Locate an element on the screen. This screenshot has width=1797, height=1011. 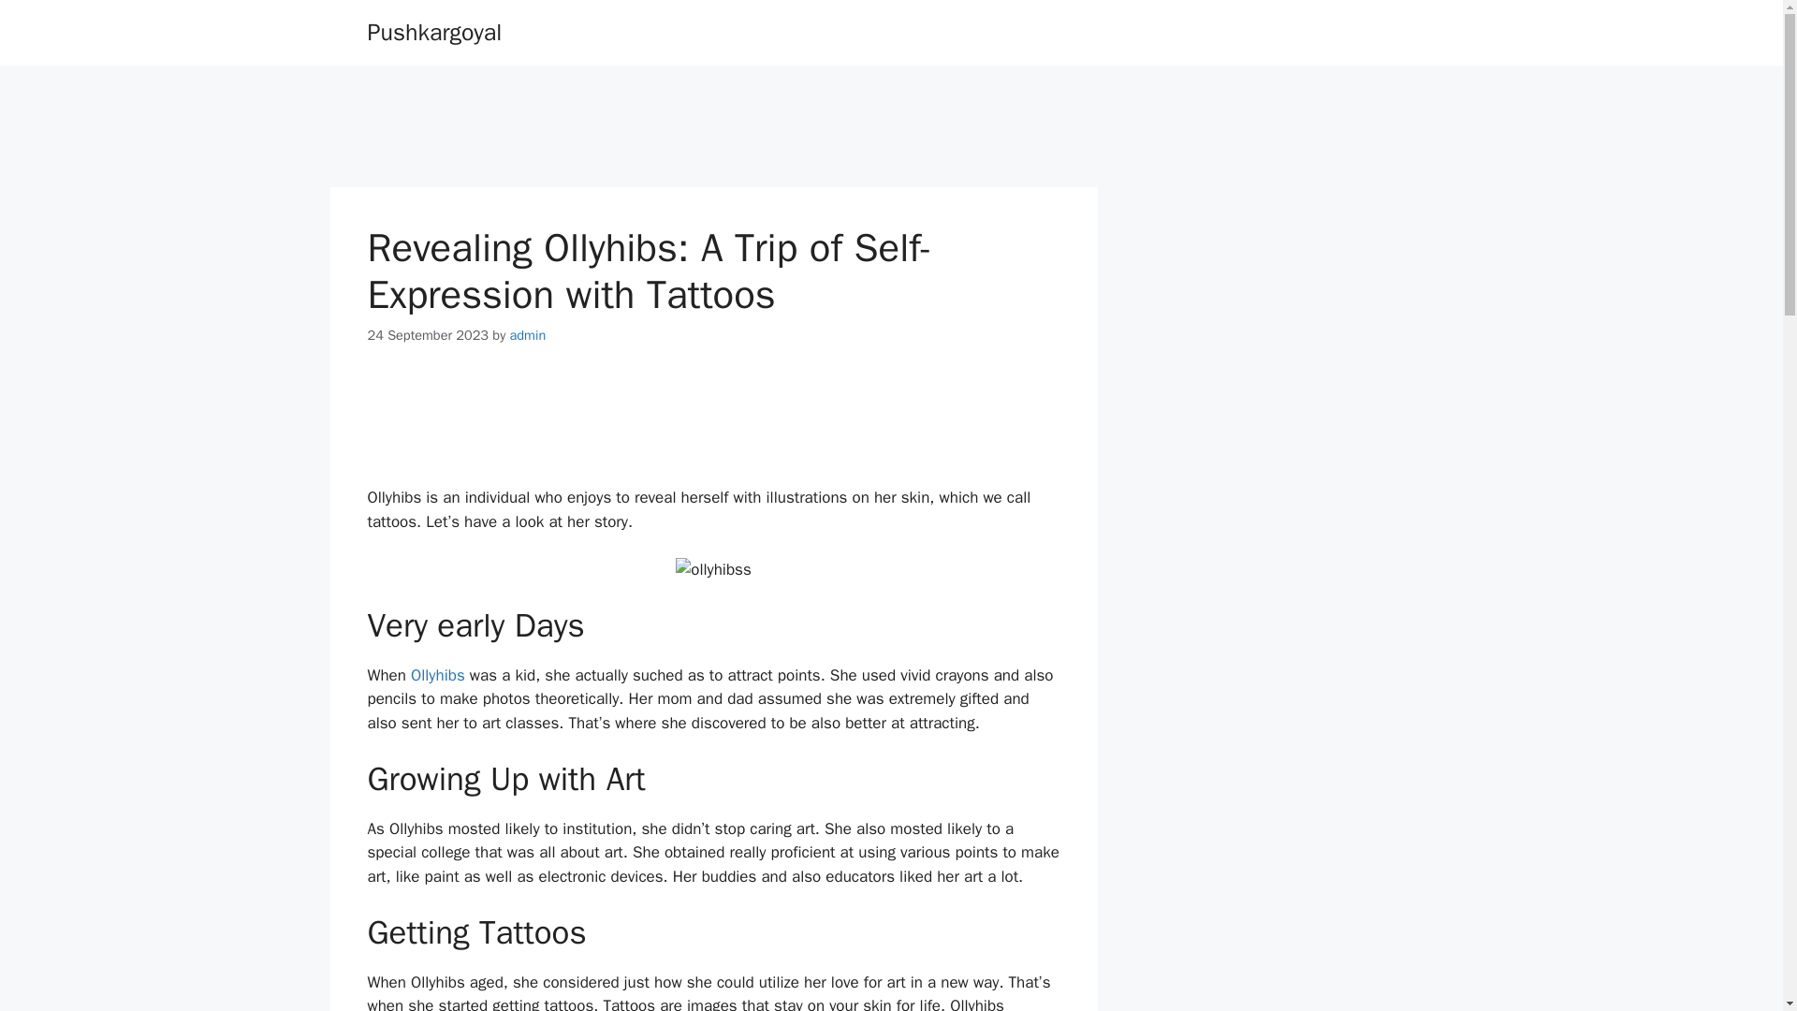
Pushkargoyal is located at coordinates (433, 32).